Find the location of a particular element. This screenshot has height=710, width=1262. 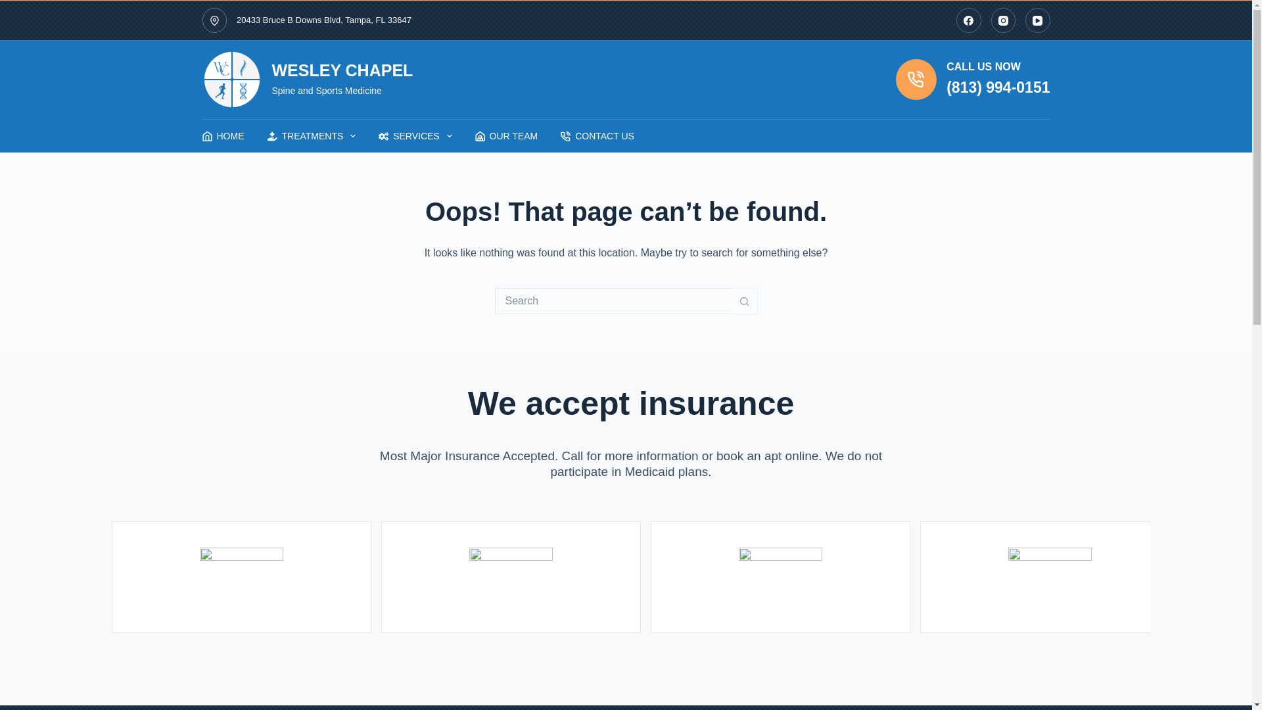

20433 Bruce B Downs Blvd, Tampa, FL 33647 is located at coordinates (323, 20).